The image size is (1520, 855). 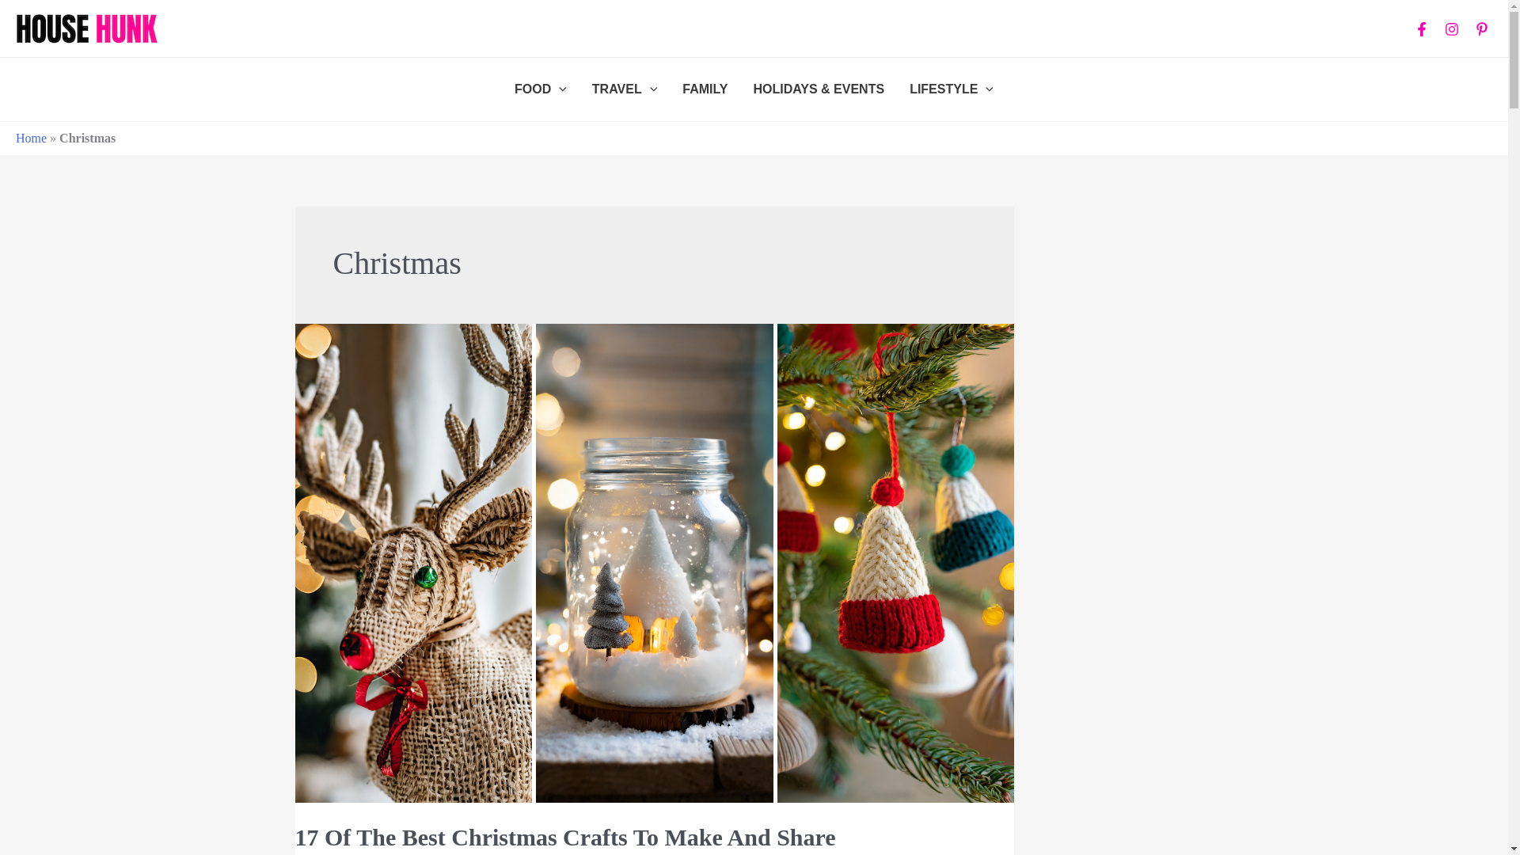 I want to click on Home, so click(x=31, y=138).